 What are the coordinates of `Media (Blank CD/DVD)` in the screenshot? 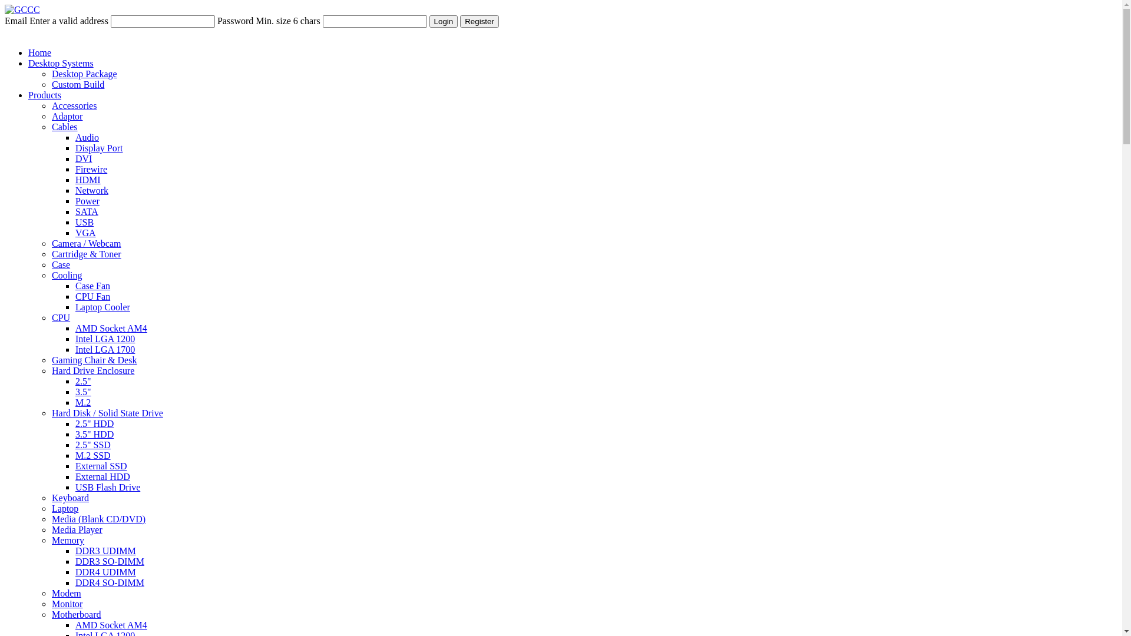 It's located at (98, 519).